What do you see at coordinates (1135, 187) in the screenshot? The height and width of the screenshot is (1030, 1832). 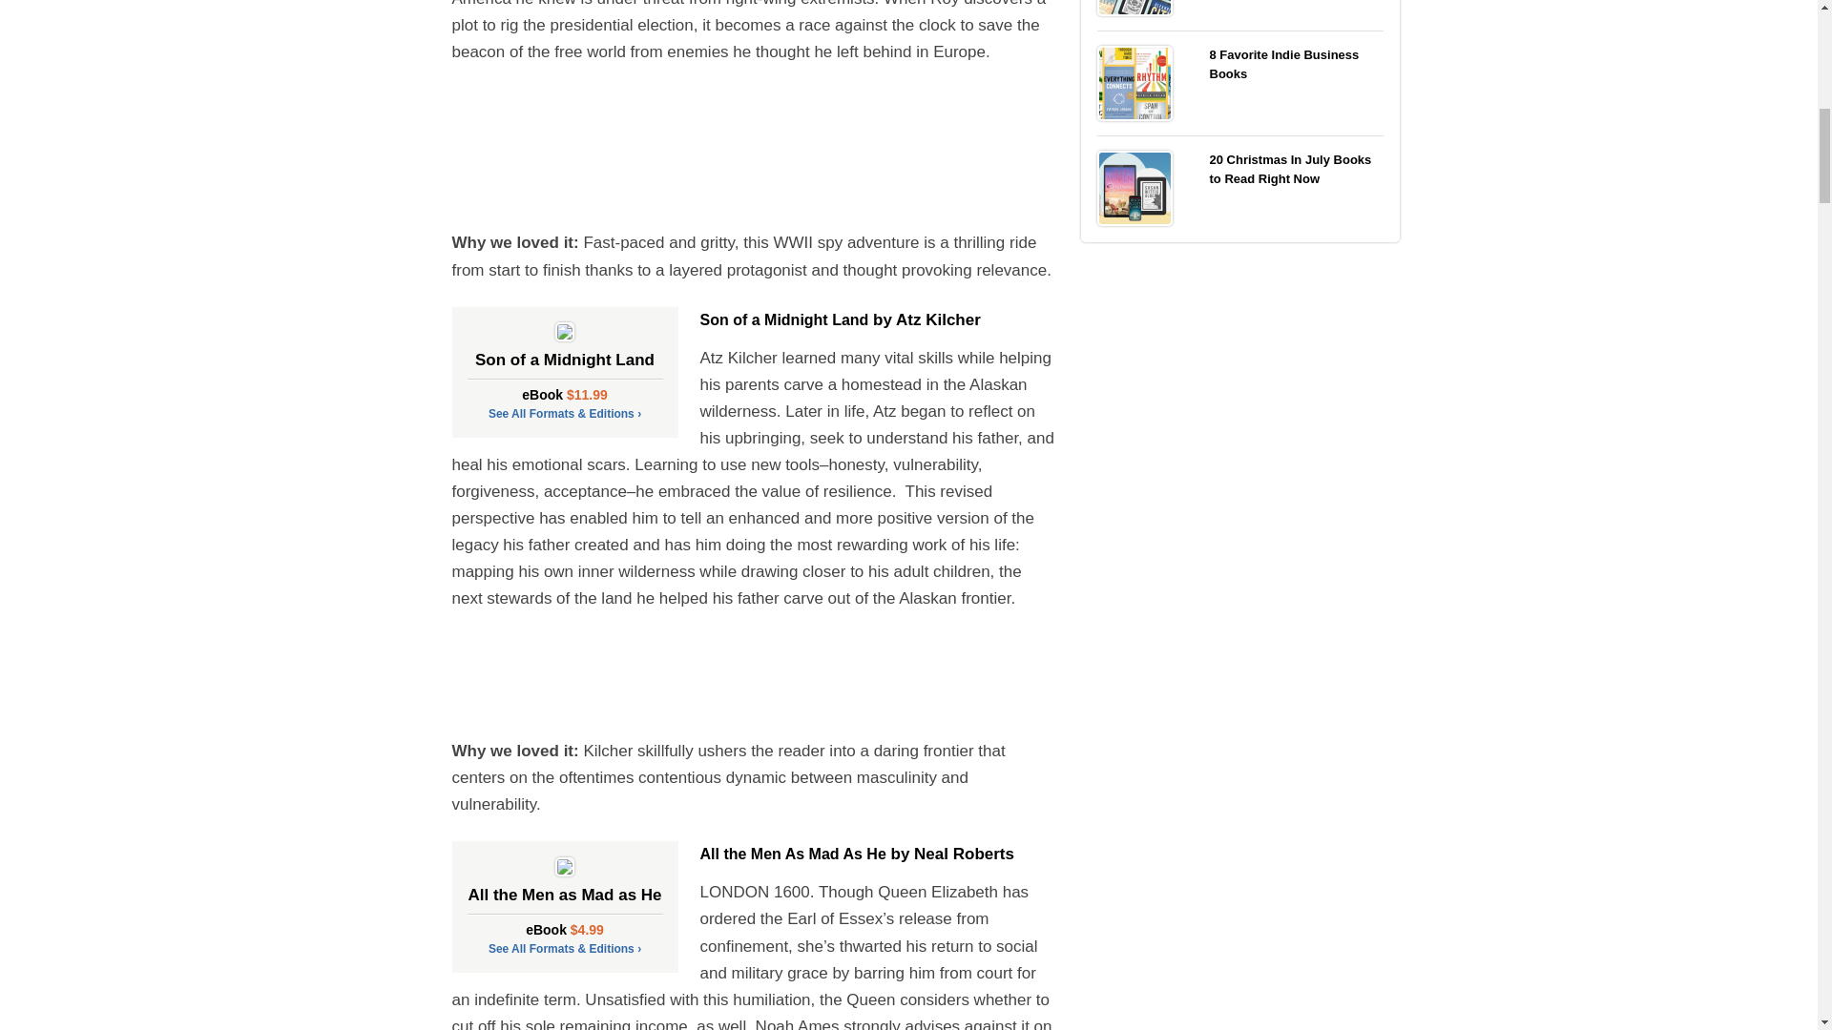 I see `20 Christmas In July Books to Read Right Now` at bounding box center [1135, 187].